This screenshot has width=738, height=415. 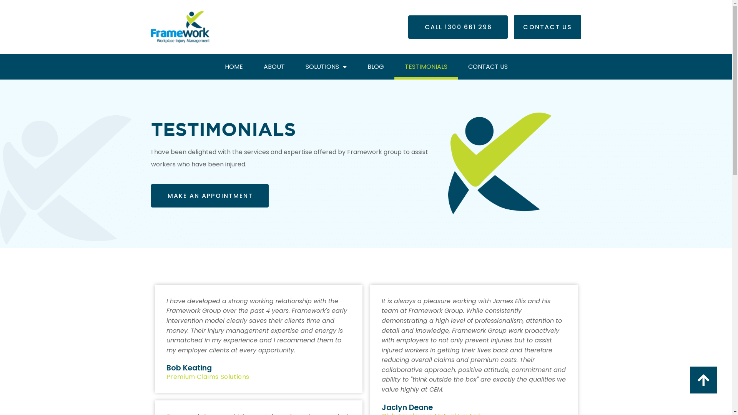 I want to click on SOLUTIONS, so click(x=326, y=67).